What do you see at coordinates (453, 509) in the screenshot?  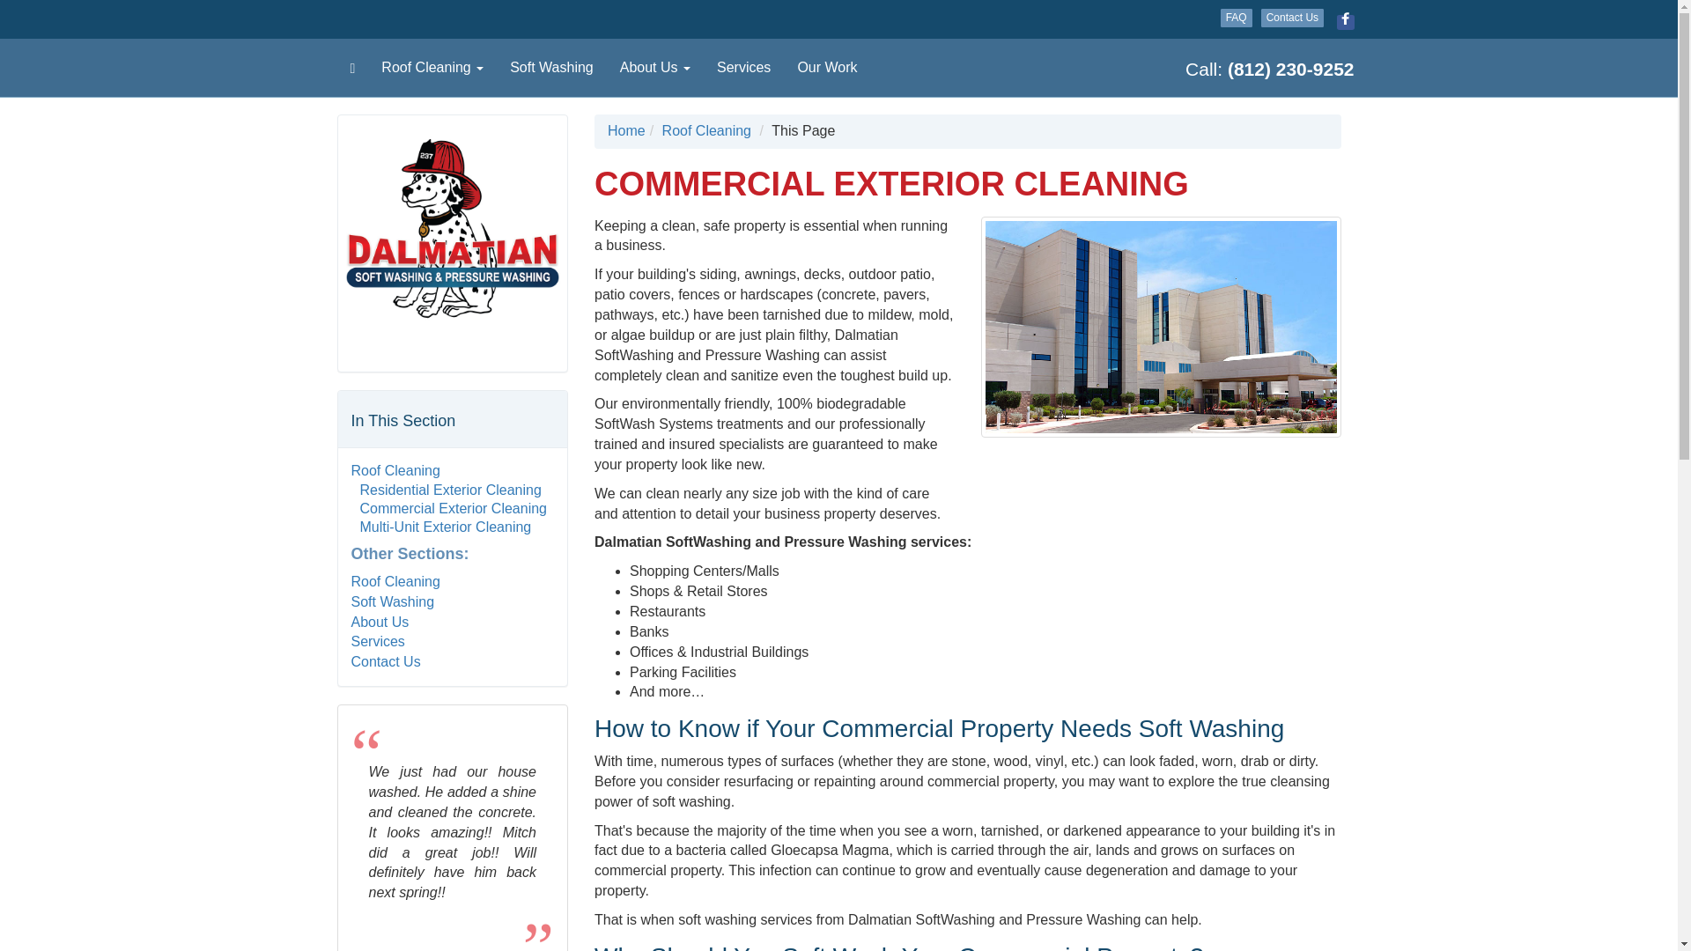 I see `Commercial Exterior Cleaning` at bounding box center [453, 509].